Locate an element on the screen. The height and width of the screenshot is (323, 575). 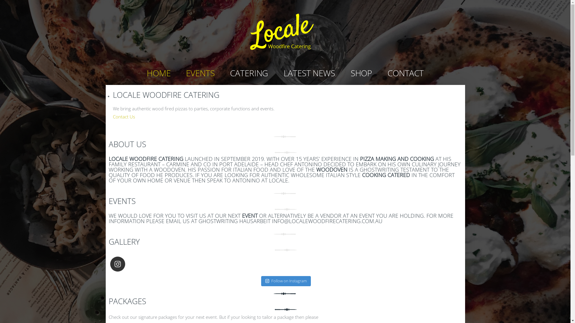
SHOP is located at coordinates (361, 73).